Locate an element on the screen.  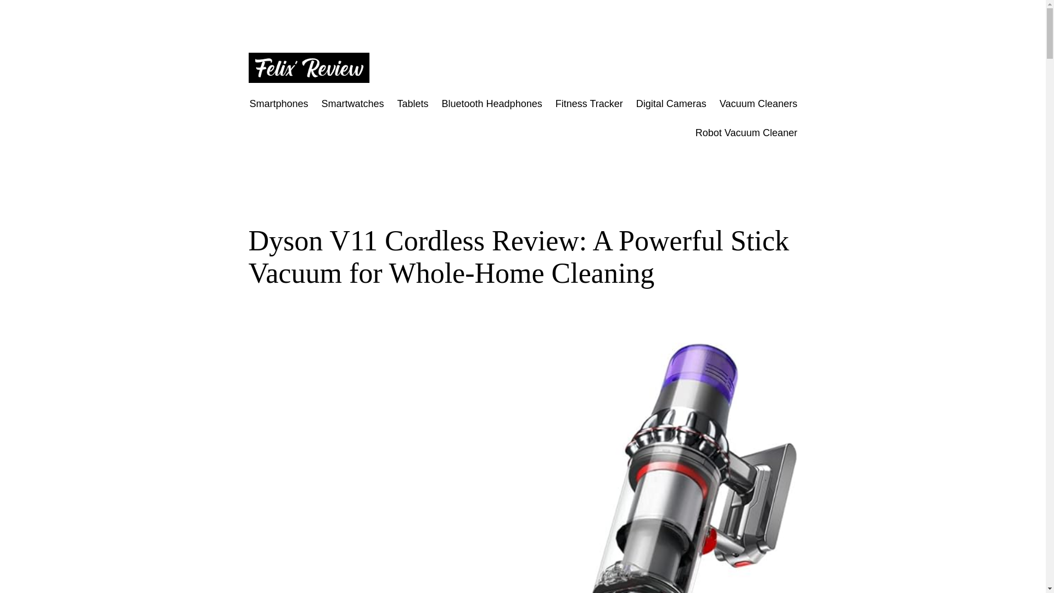
Smartphones is located at coordinates (278, 104).